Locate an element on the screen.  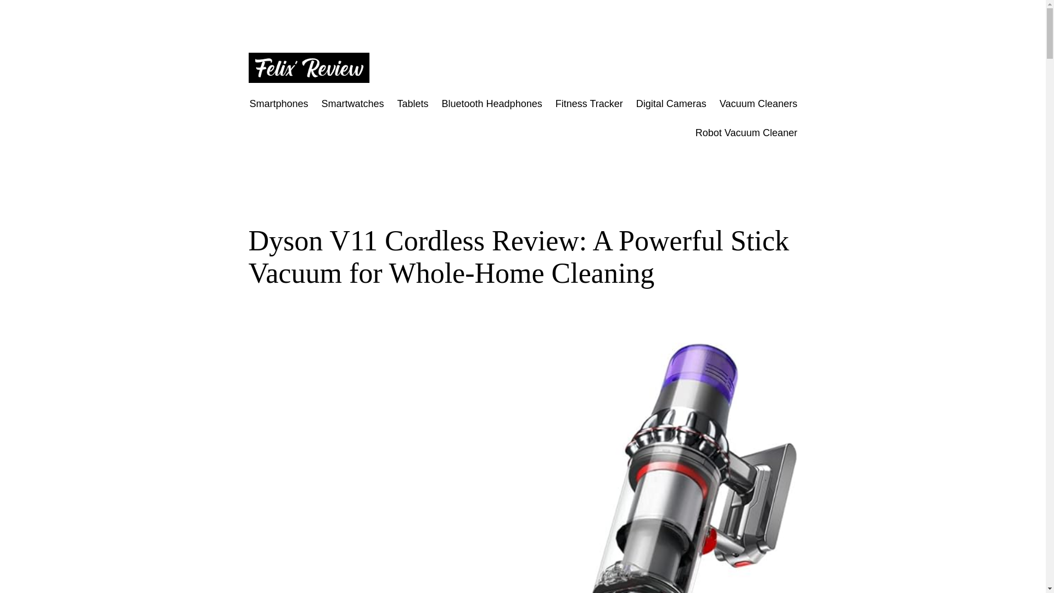
Smartphones is located at coordinates (278, 104).